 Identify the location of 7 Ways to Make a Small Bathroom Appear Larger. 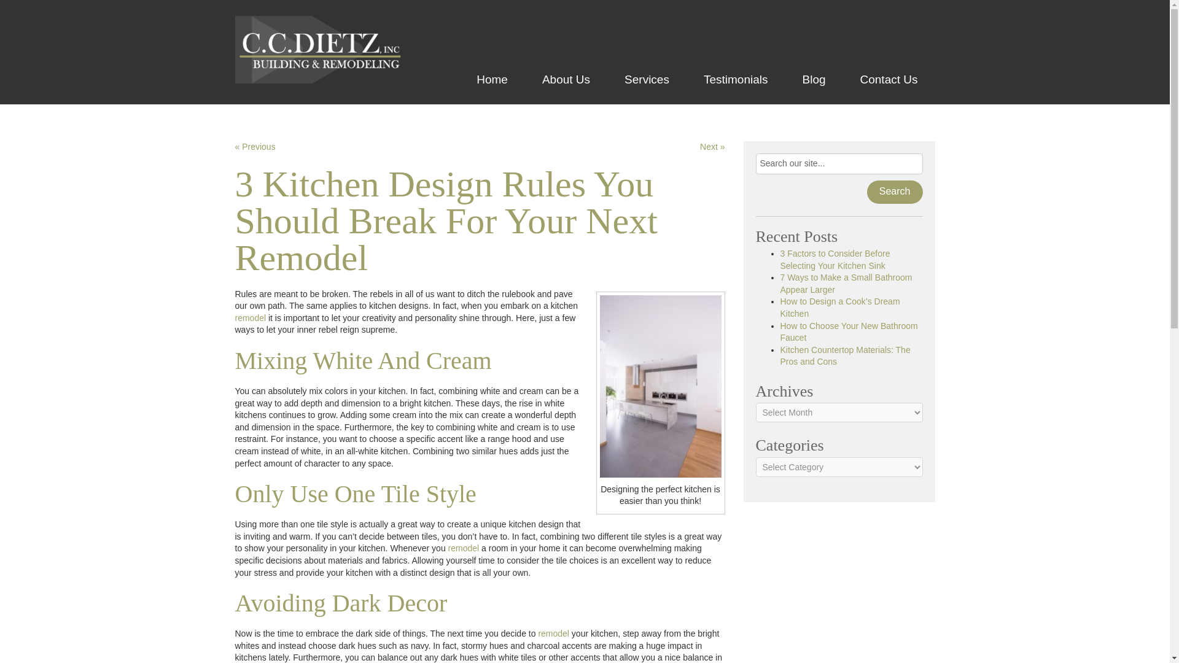
(845, 283).